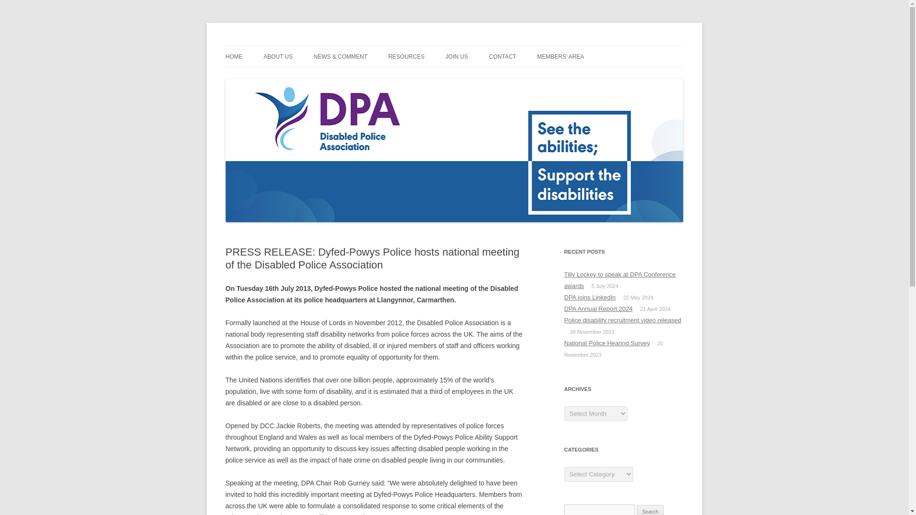 The height and width of the screenshot is (515, 916). I want to click on Police disability recruitment video released, so click(622, 320).